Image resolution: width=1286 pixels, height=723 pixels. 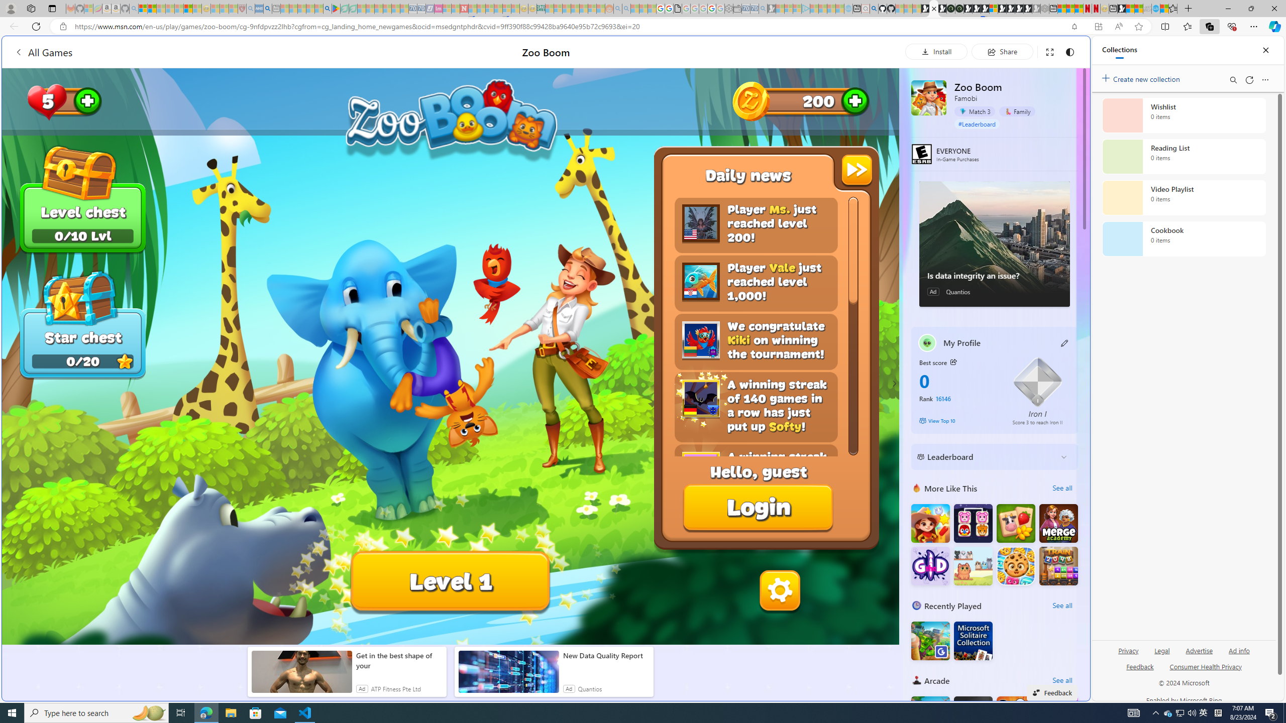 I want to click on Play Zoo Boom in your browser | Games from Microsoft Start, so click(x=934, y=9).